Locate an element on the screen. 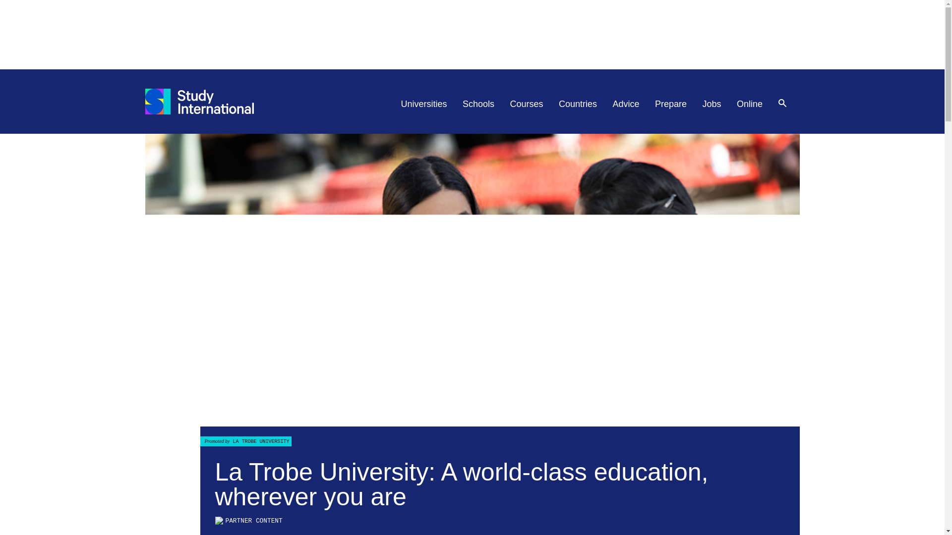 This screenshot has width=952, height=535. Courses is located at coordinates (527, 104).